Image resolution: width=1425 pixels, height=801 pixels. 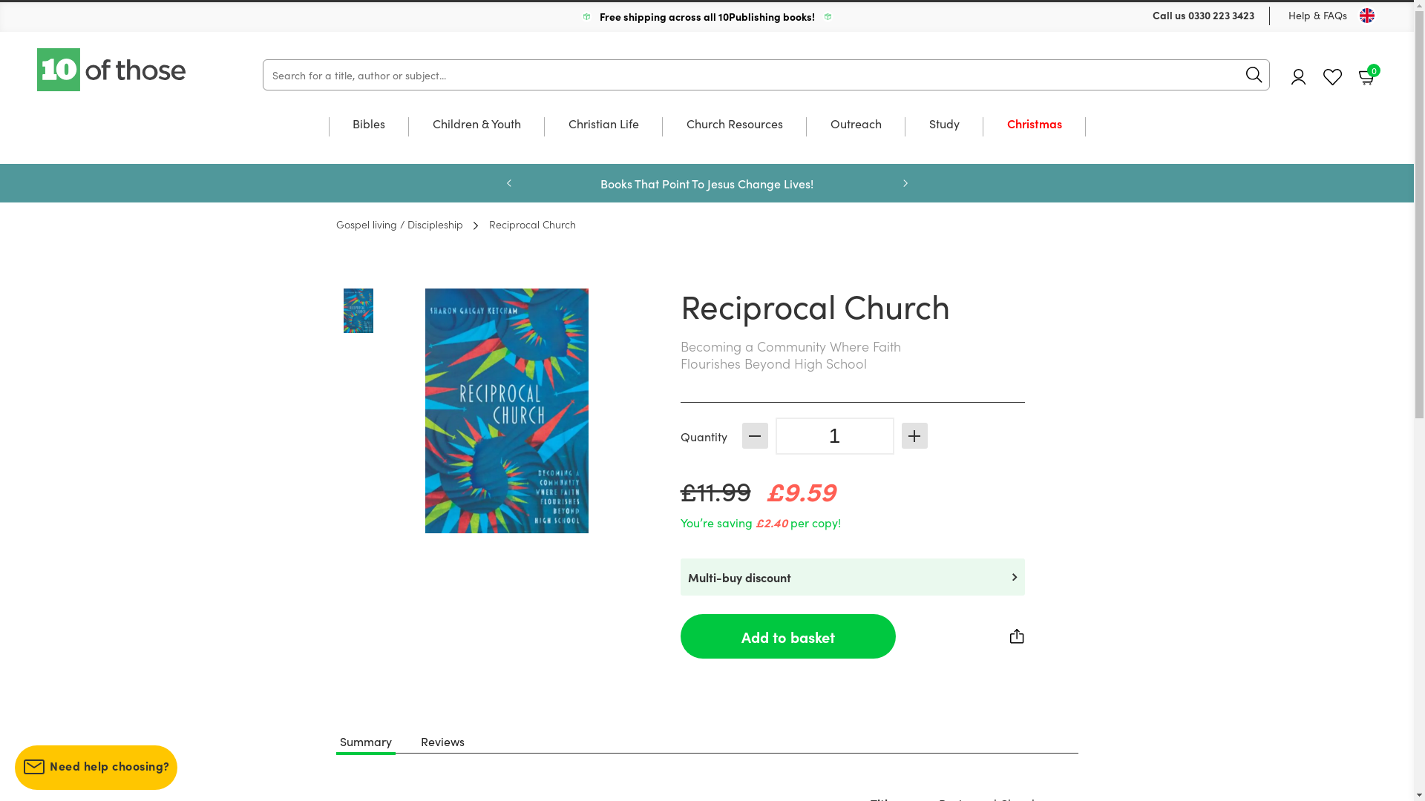 I want to click on Study, so click(x=944, y=138).